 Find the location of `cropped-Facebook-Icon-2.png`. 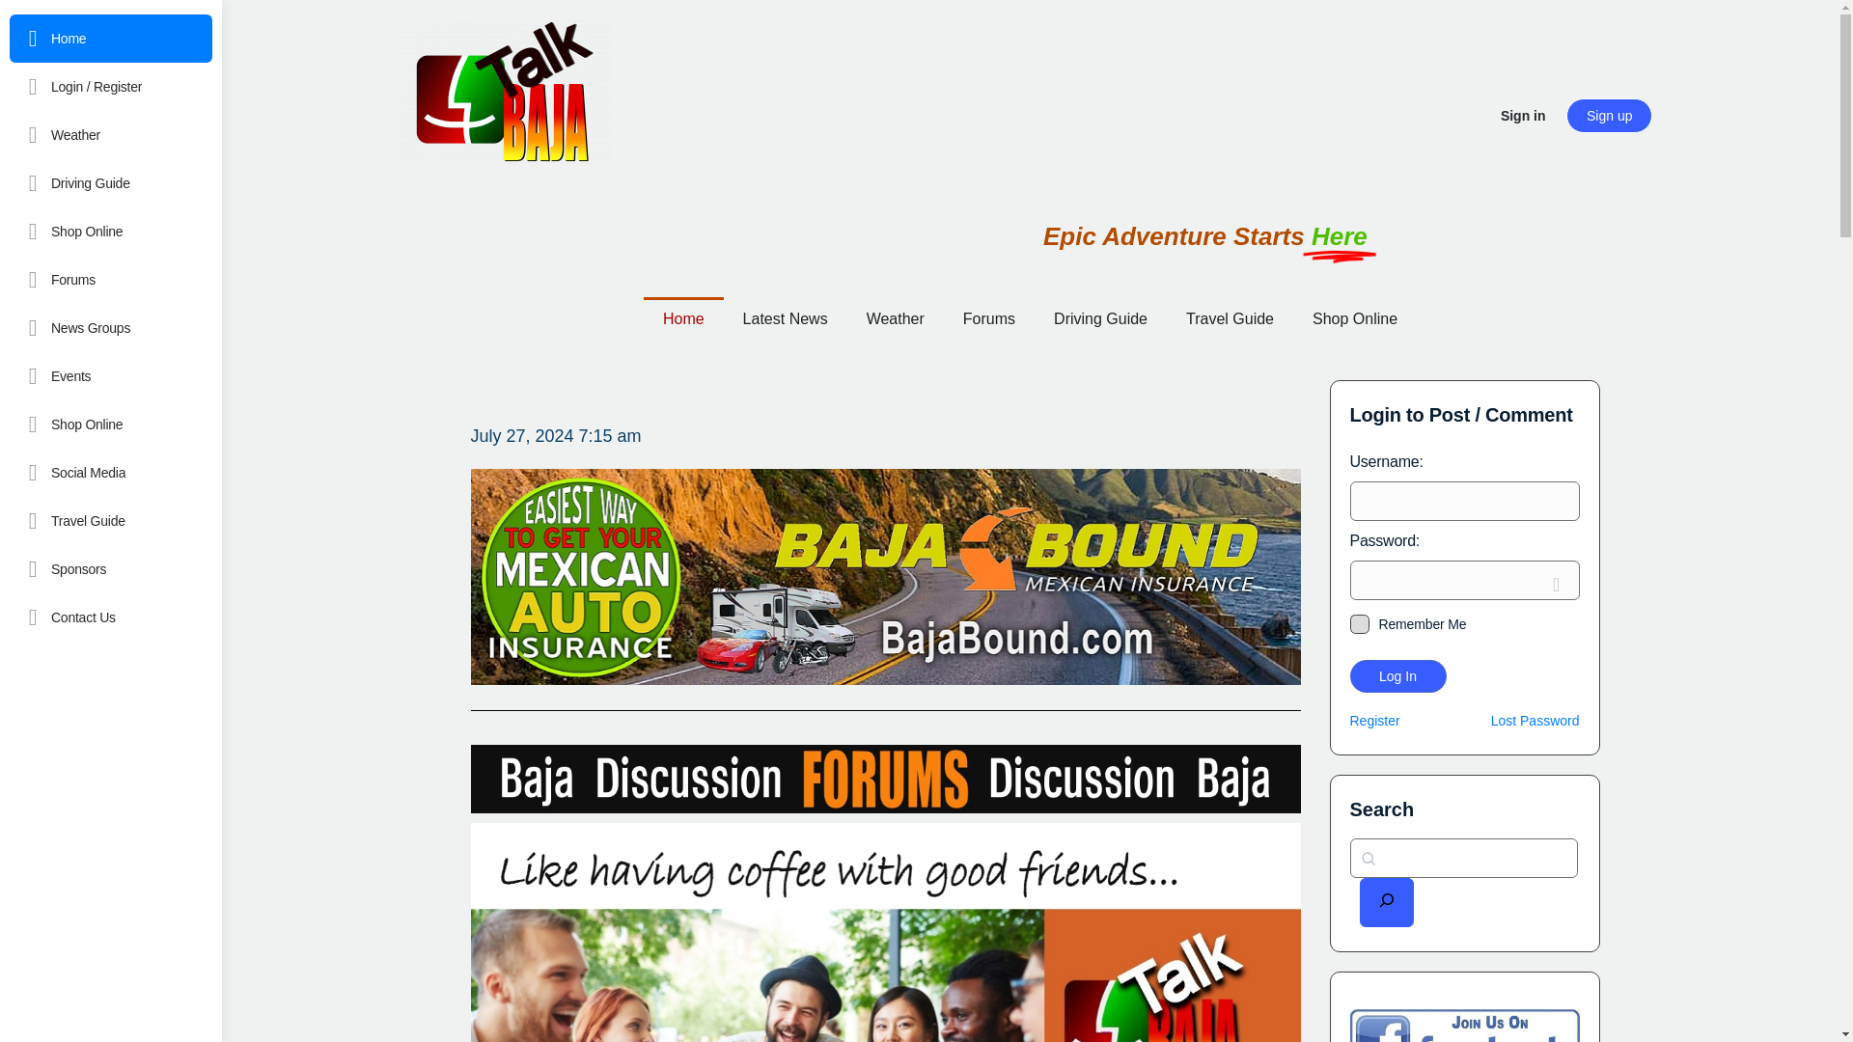

cropped-Facebook-Icon-2.png is located at coordinates (504, 91).